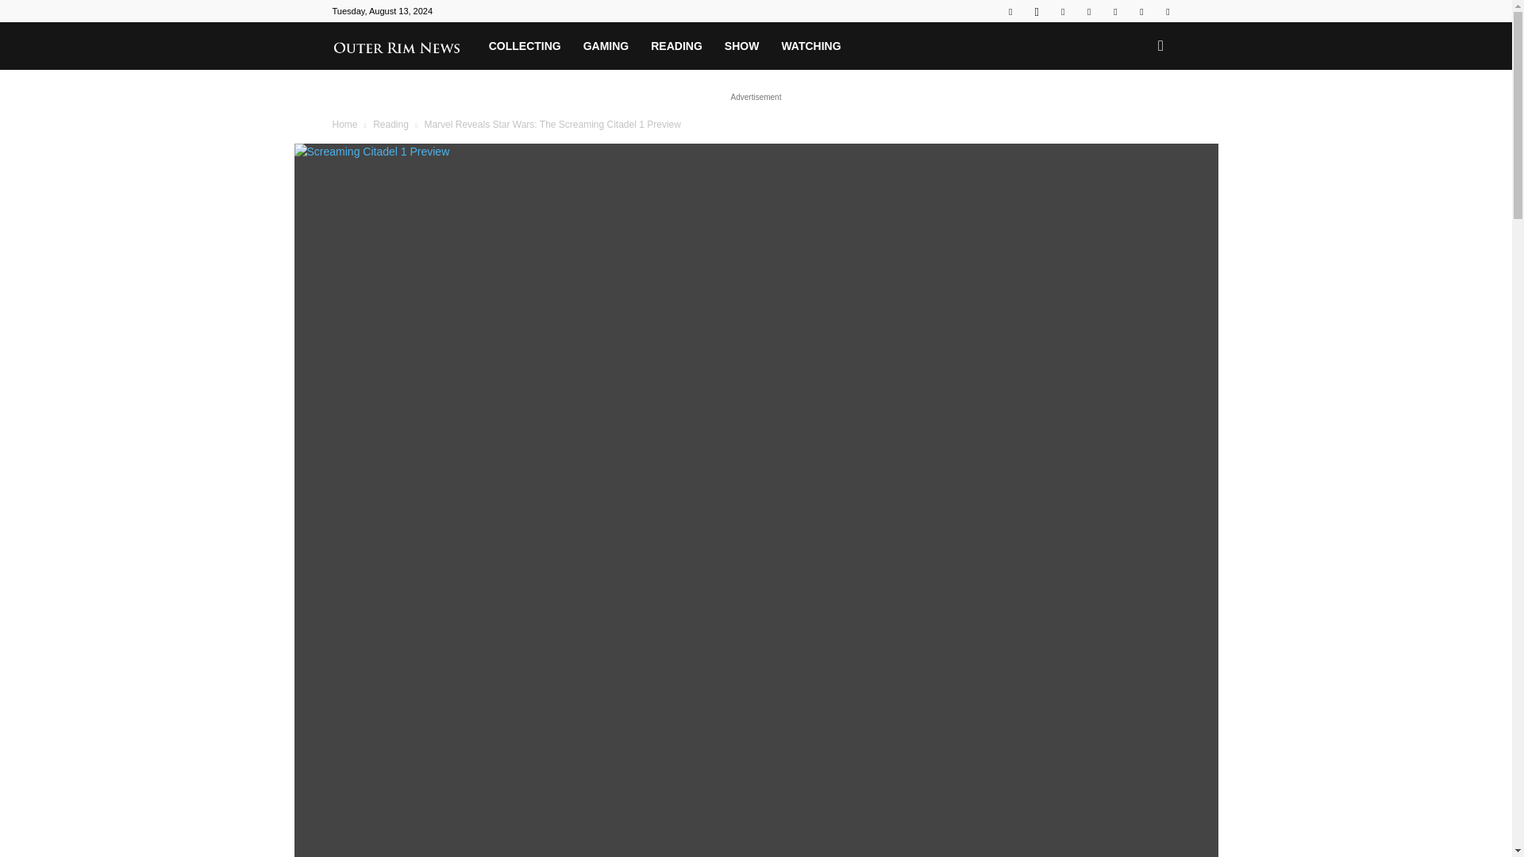  I want to click on Instagram, so click(1036, 11).